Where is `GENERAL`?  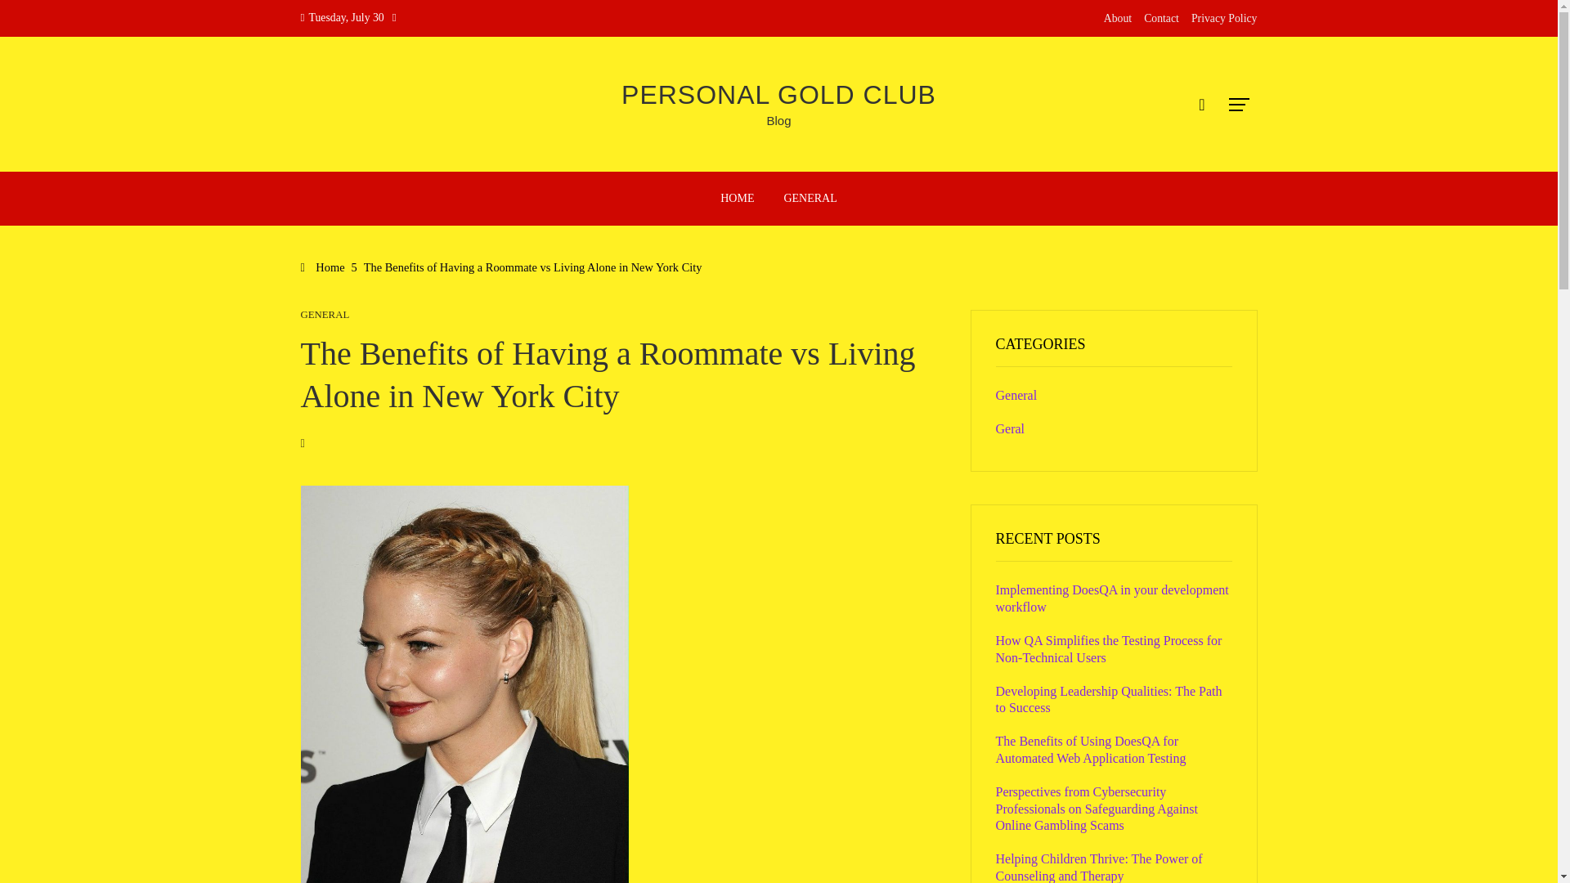 GENERAL is located at coordinates (325, 316).